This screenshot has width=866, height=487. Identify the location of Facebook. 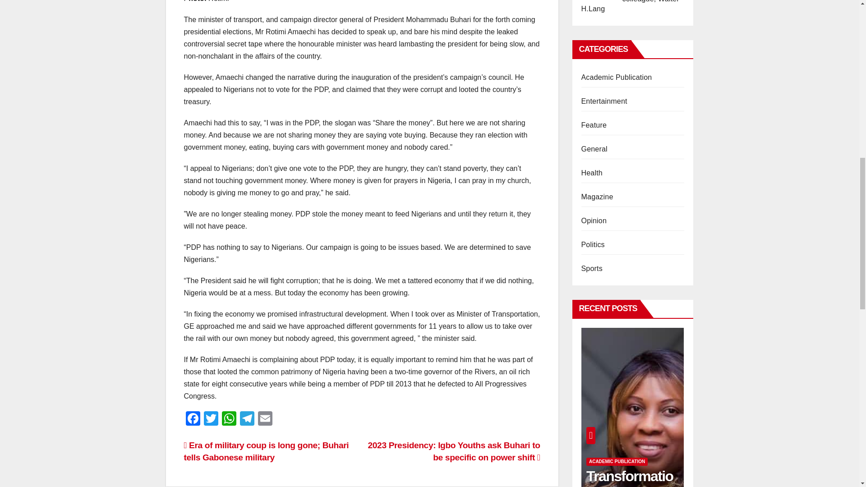
(193, 419).